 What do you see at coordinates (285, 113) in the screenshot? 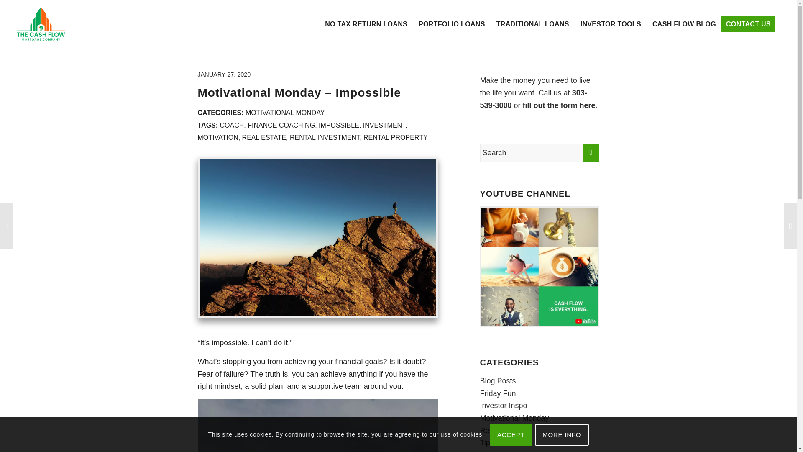
I see `MOTIVATIONAL MONDAY` at bounding box center [285, 113].